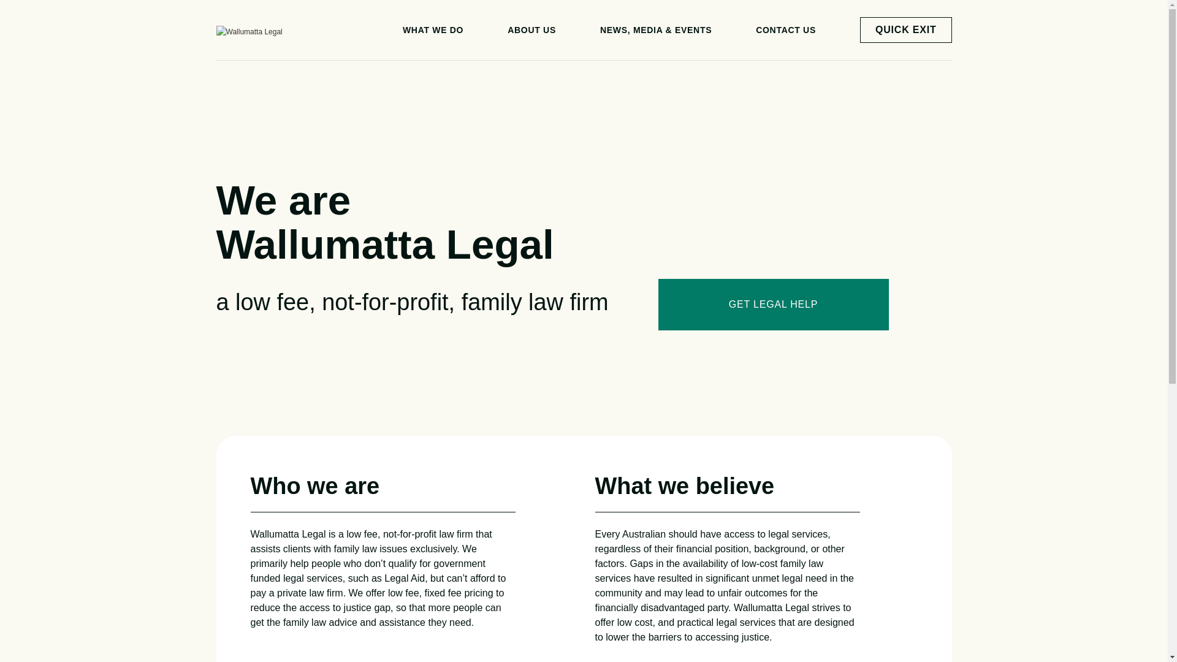  I want to click on ABOUT US, so click(532, 30).